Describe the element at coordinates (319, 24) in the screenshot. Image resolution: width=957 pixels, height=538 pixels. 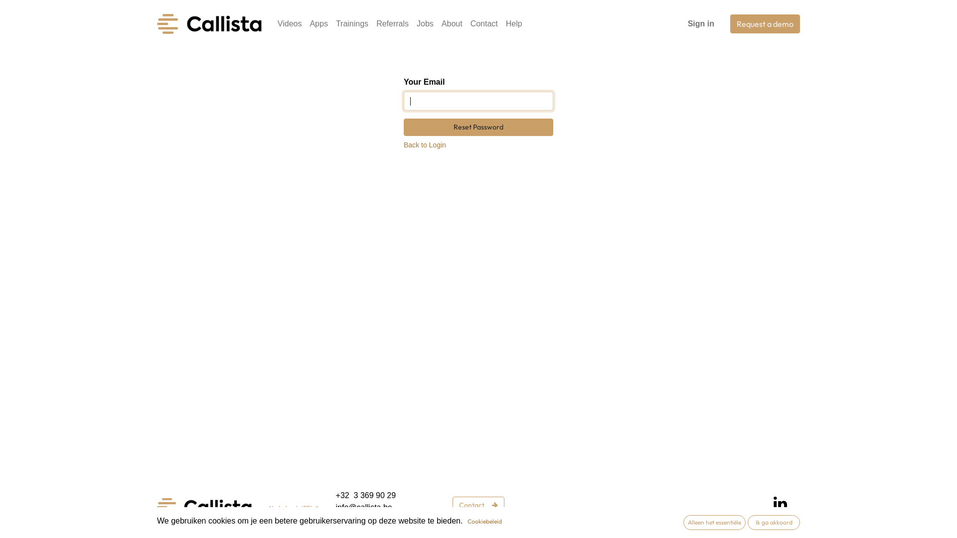
I see `Apps` at that location.